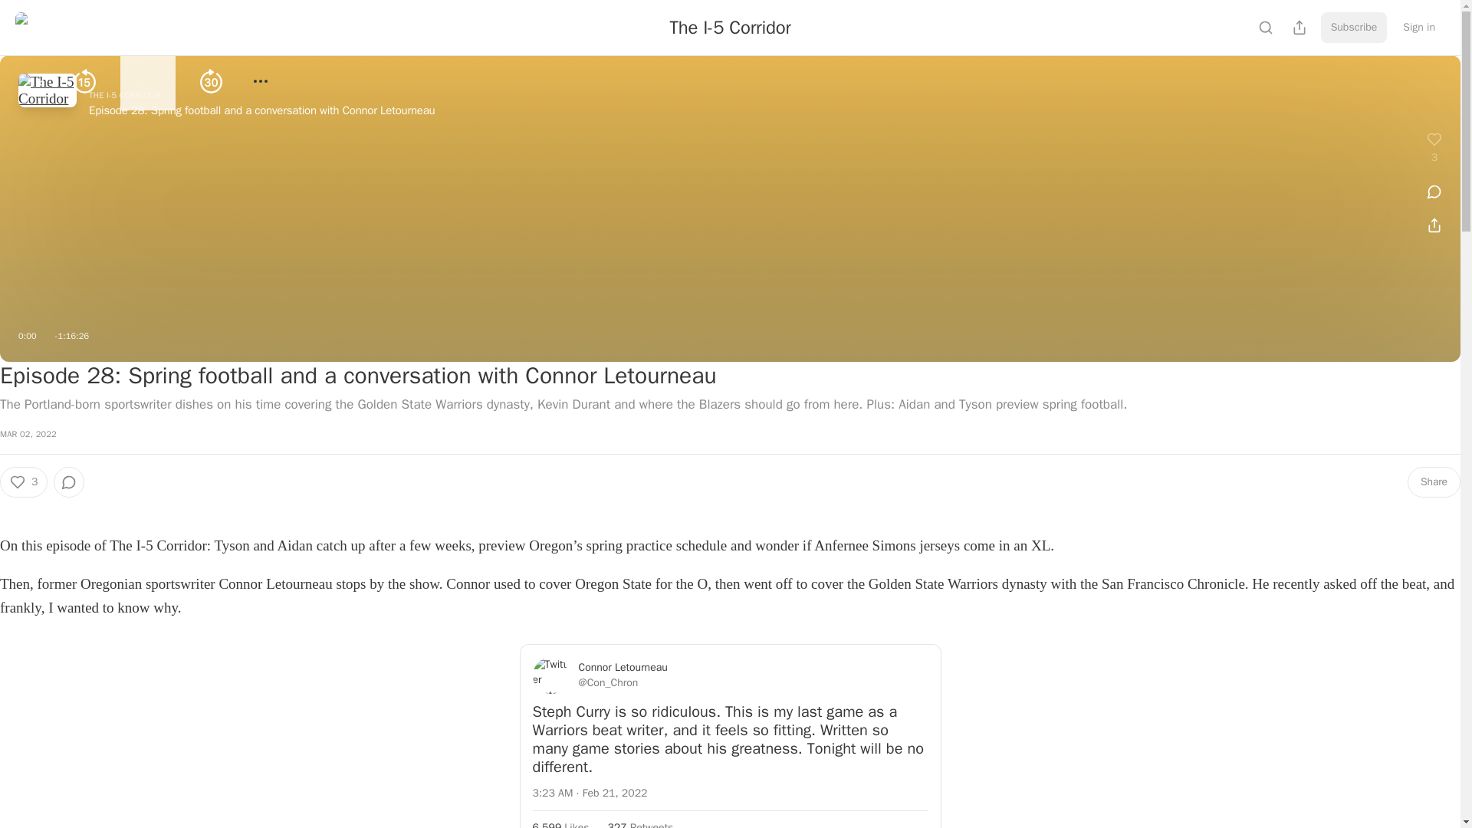 The height and width of the screenshot is (828, 1472). What do you see at coordinates (1418, 28) in the screenshot?
I see `Sign in` at bounding box center [1418, 28].